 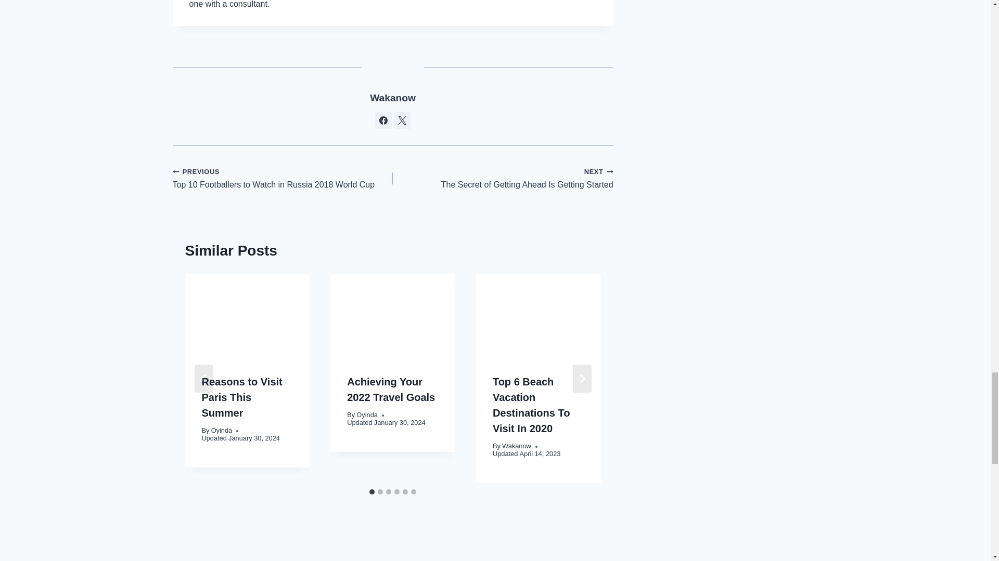 I want to click on Follow Wakanow on Facebook, so click(x=383, y=121).